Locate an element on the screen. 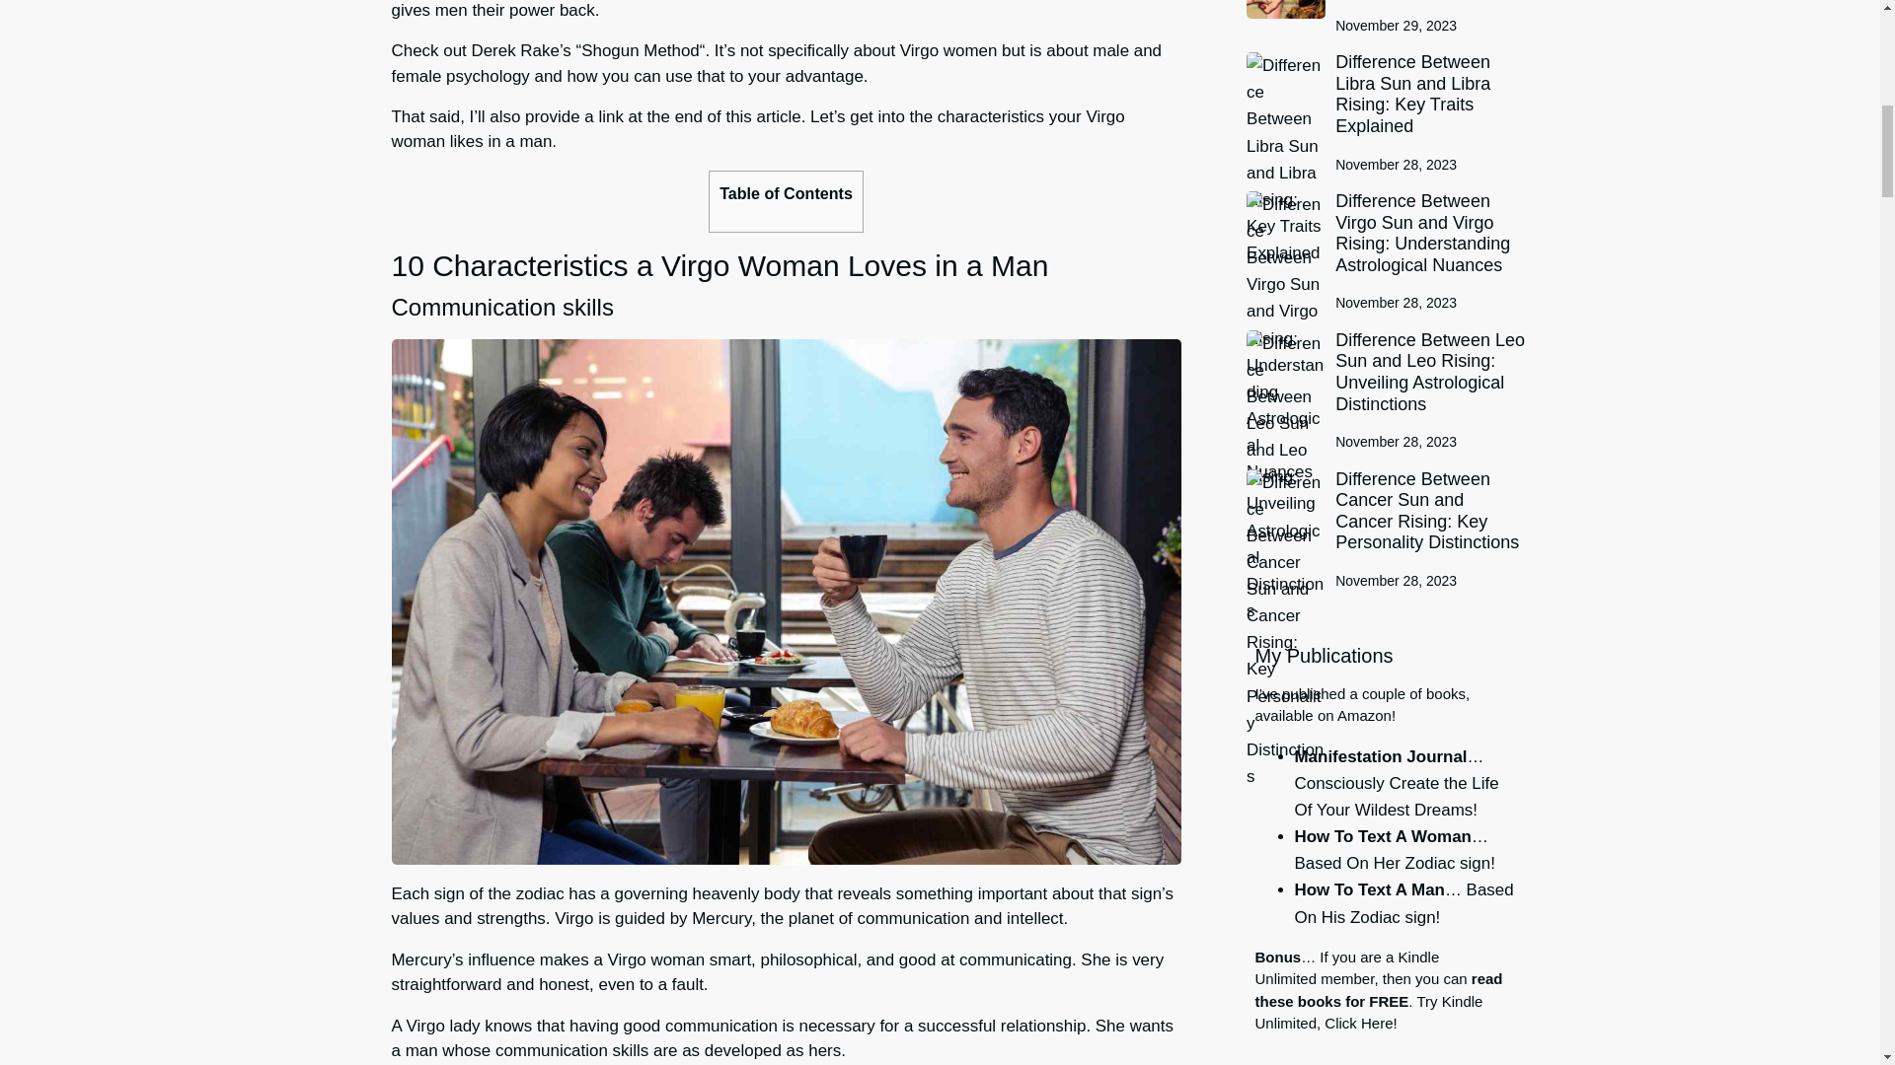 This screenshot has height=1065, width=1895. Shogun Method is located at coordinates (640, 50).